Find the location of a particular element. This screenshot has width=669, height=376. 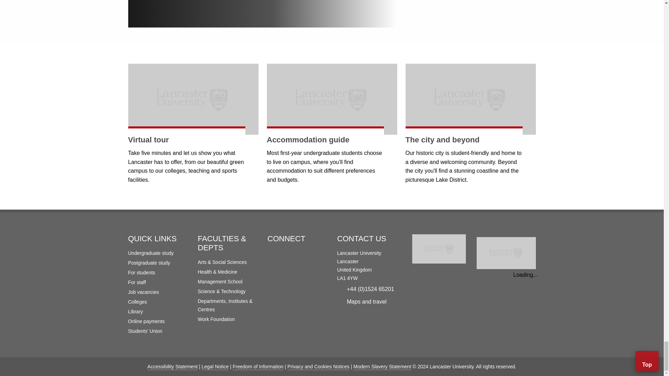

Full 2025 World University Rankings. is located at coordinates (506, 254).